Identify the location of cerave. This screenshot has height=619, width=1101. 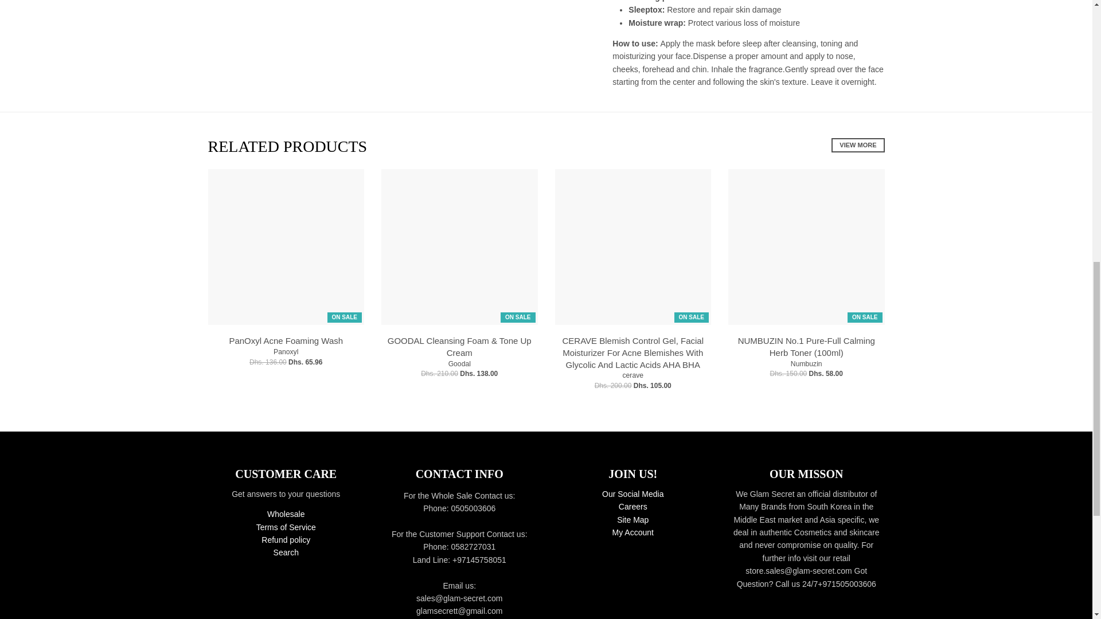
(632, 375).